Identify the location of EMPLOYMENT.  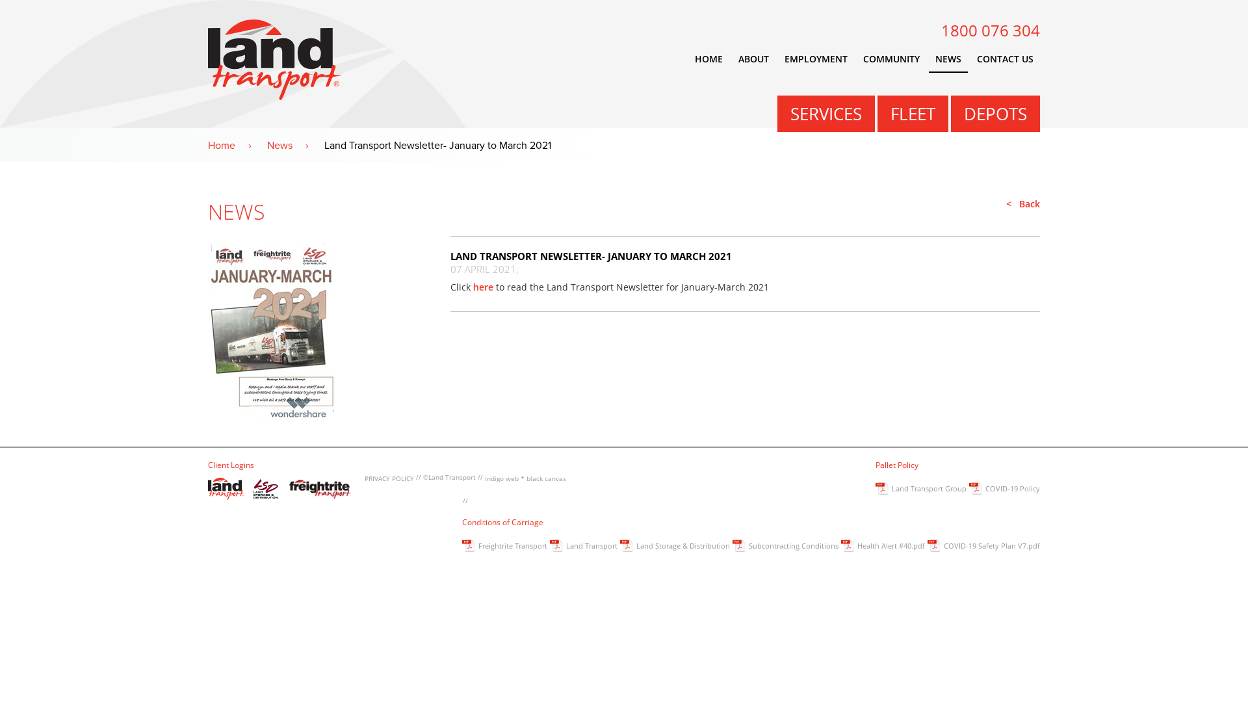
(816, 60).